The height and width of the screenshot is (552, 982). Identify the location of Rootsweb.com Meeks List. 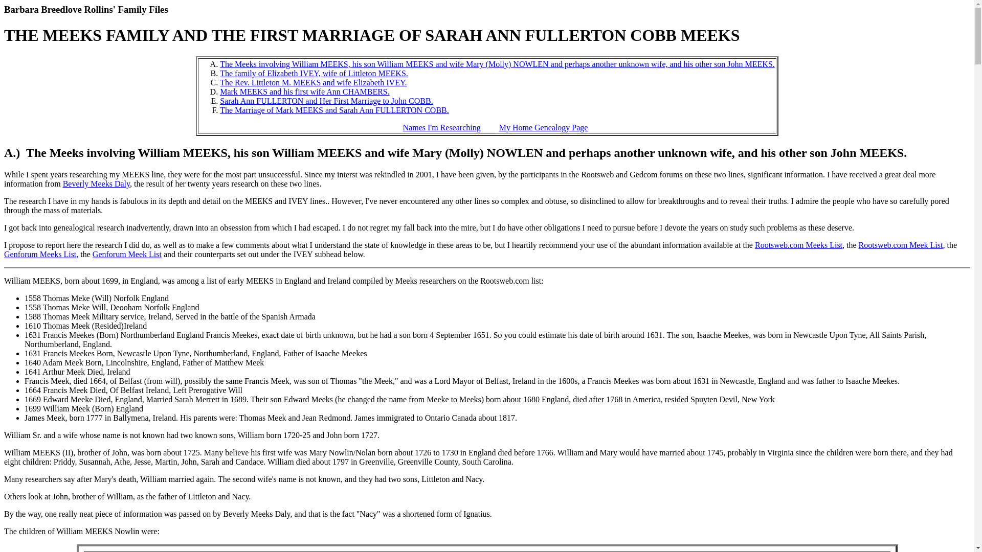
(799, 245).